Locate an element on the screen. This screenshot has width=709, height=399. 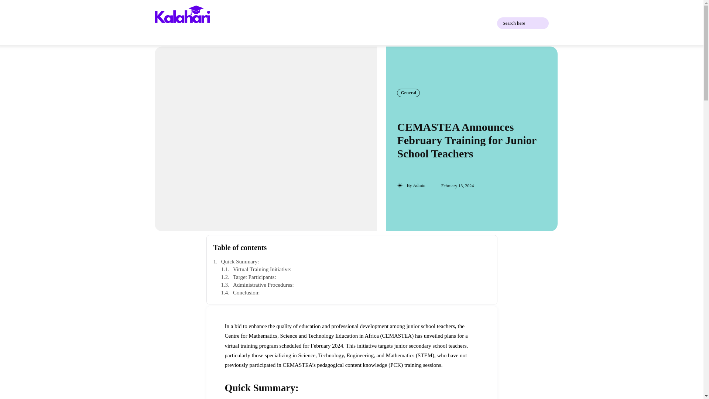
Conclusion: is located at coordinates (355, 293).